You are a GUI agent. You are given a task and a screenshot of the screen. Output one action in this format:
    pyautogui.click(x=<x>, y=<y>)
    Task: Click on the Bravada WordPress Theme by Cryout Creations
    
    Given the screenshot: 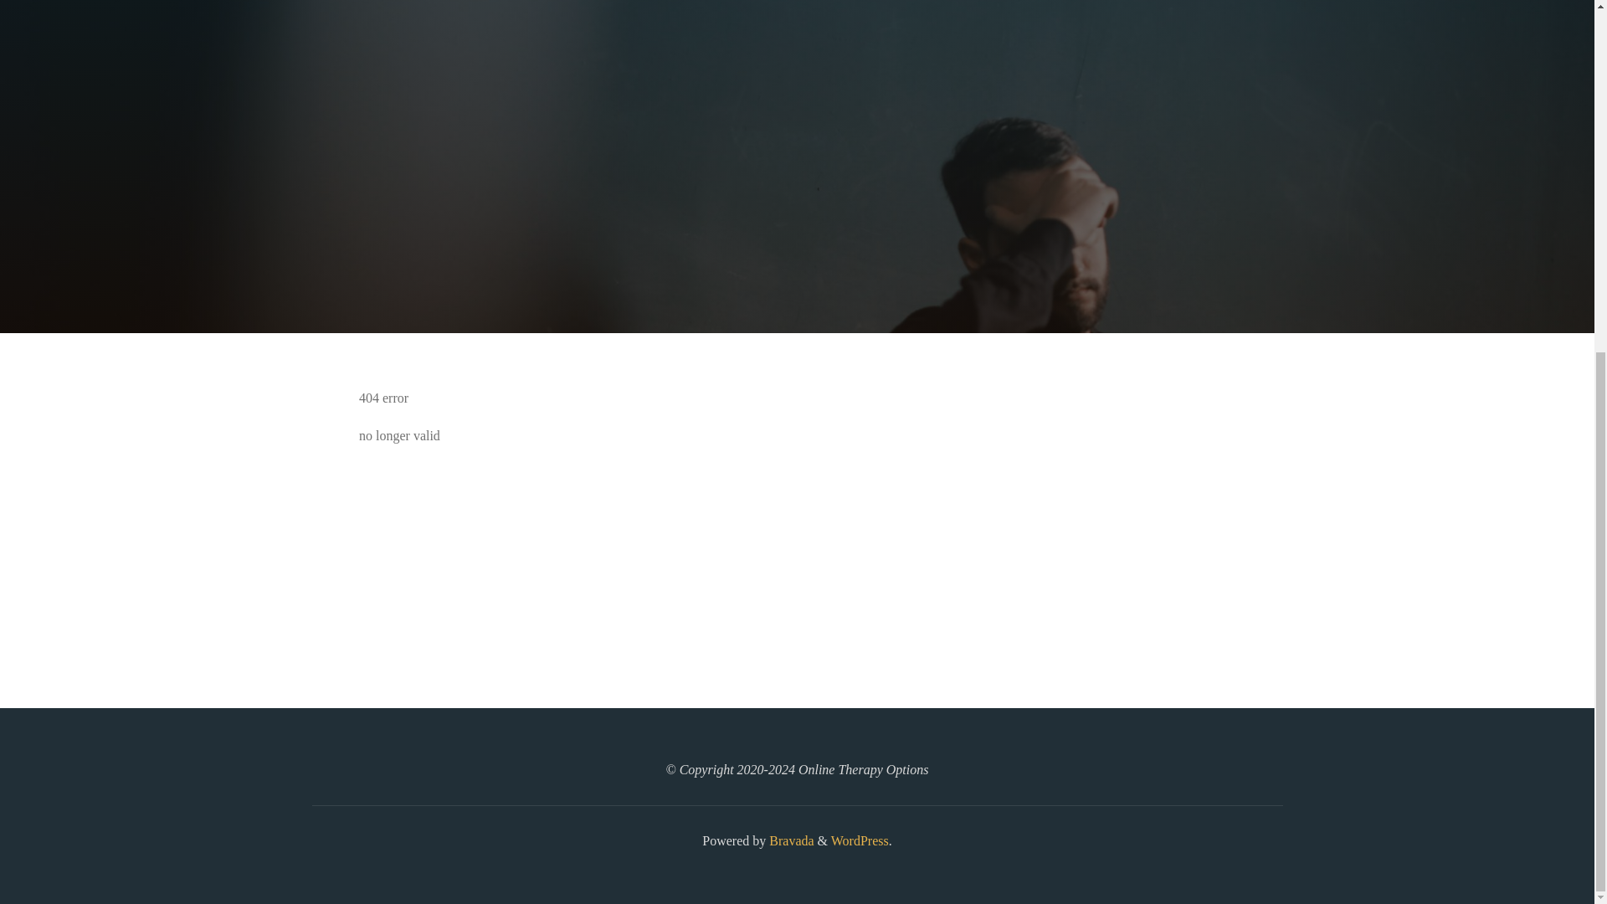 What is the action you would take?
    pyautogui.click(x=789, y=840)
    